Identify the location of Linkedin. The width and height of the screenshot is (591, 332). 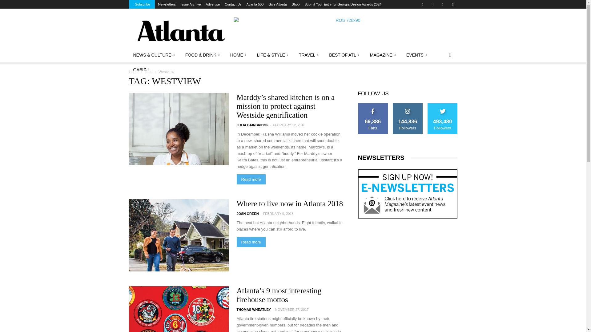
(443, 4).